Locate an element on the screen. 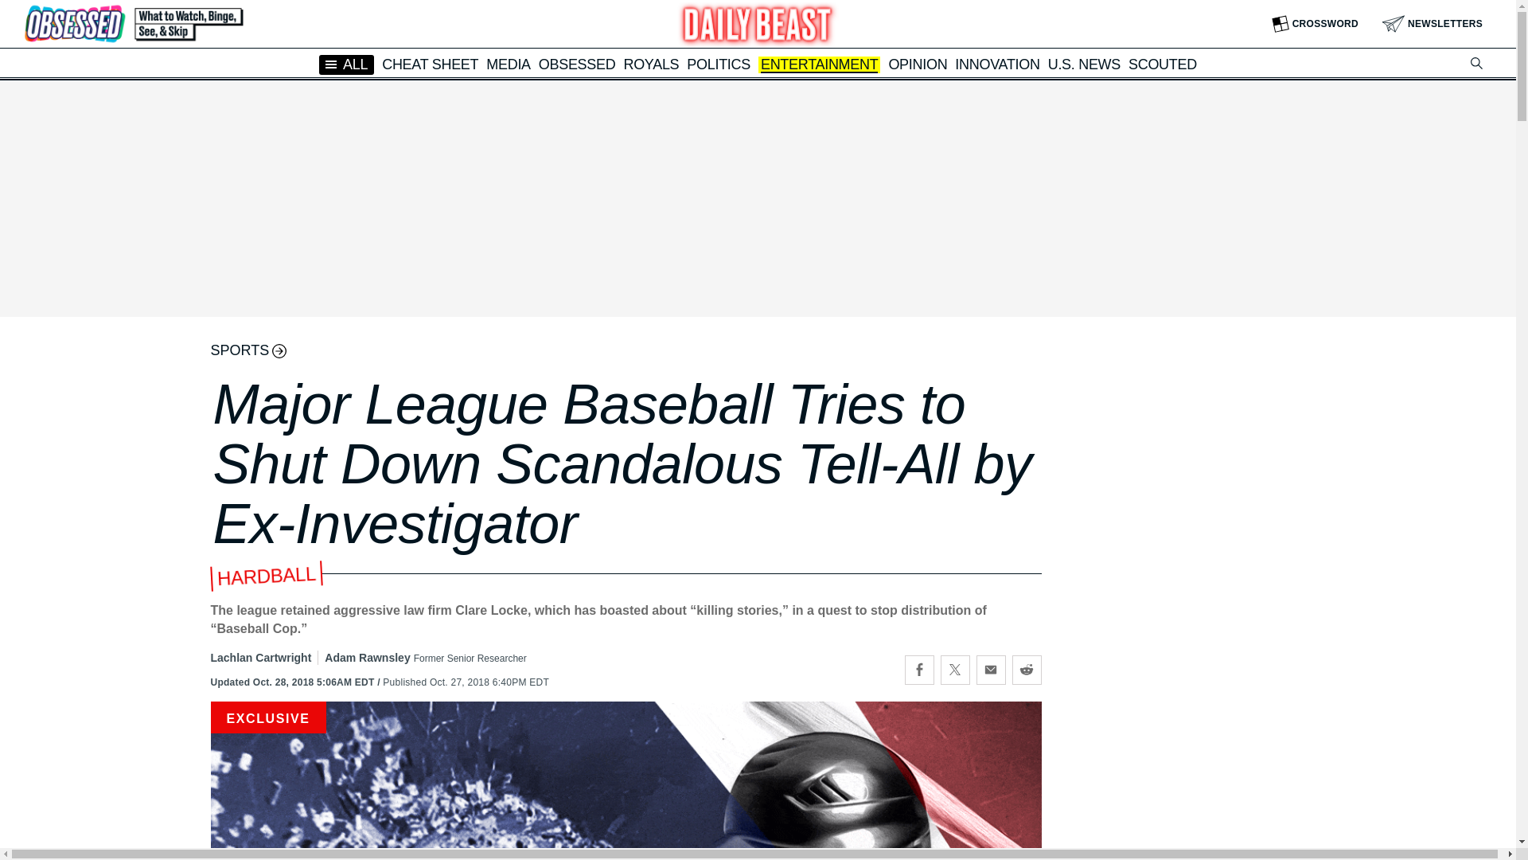 The height and width of the screenshot is (860, 1528). OBSESSED is located at coordinates (577, 64).